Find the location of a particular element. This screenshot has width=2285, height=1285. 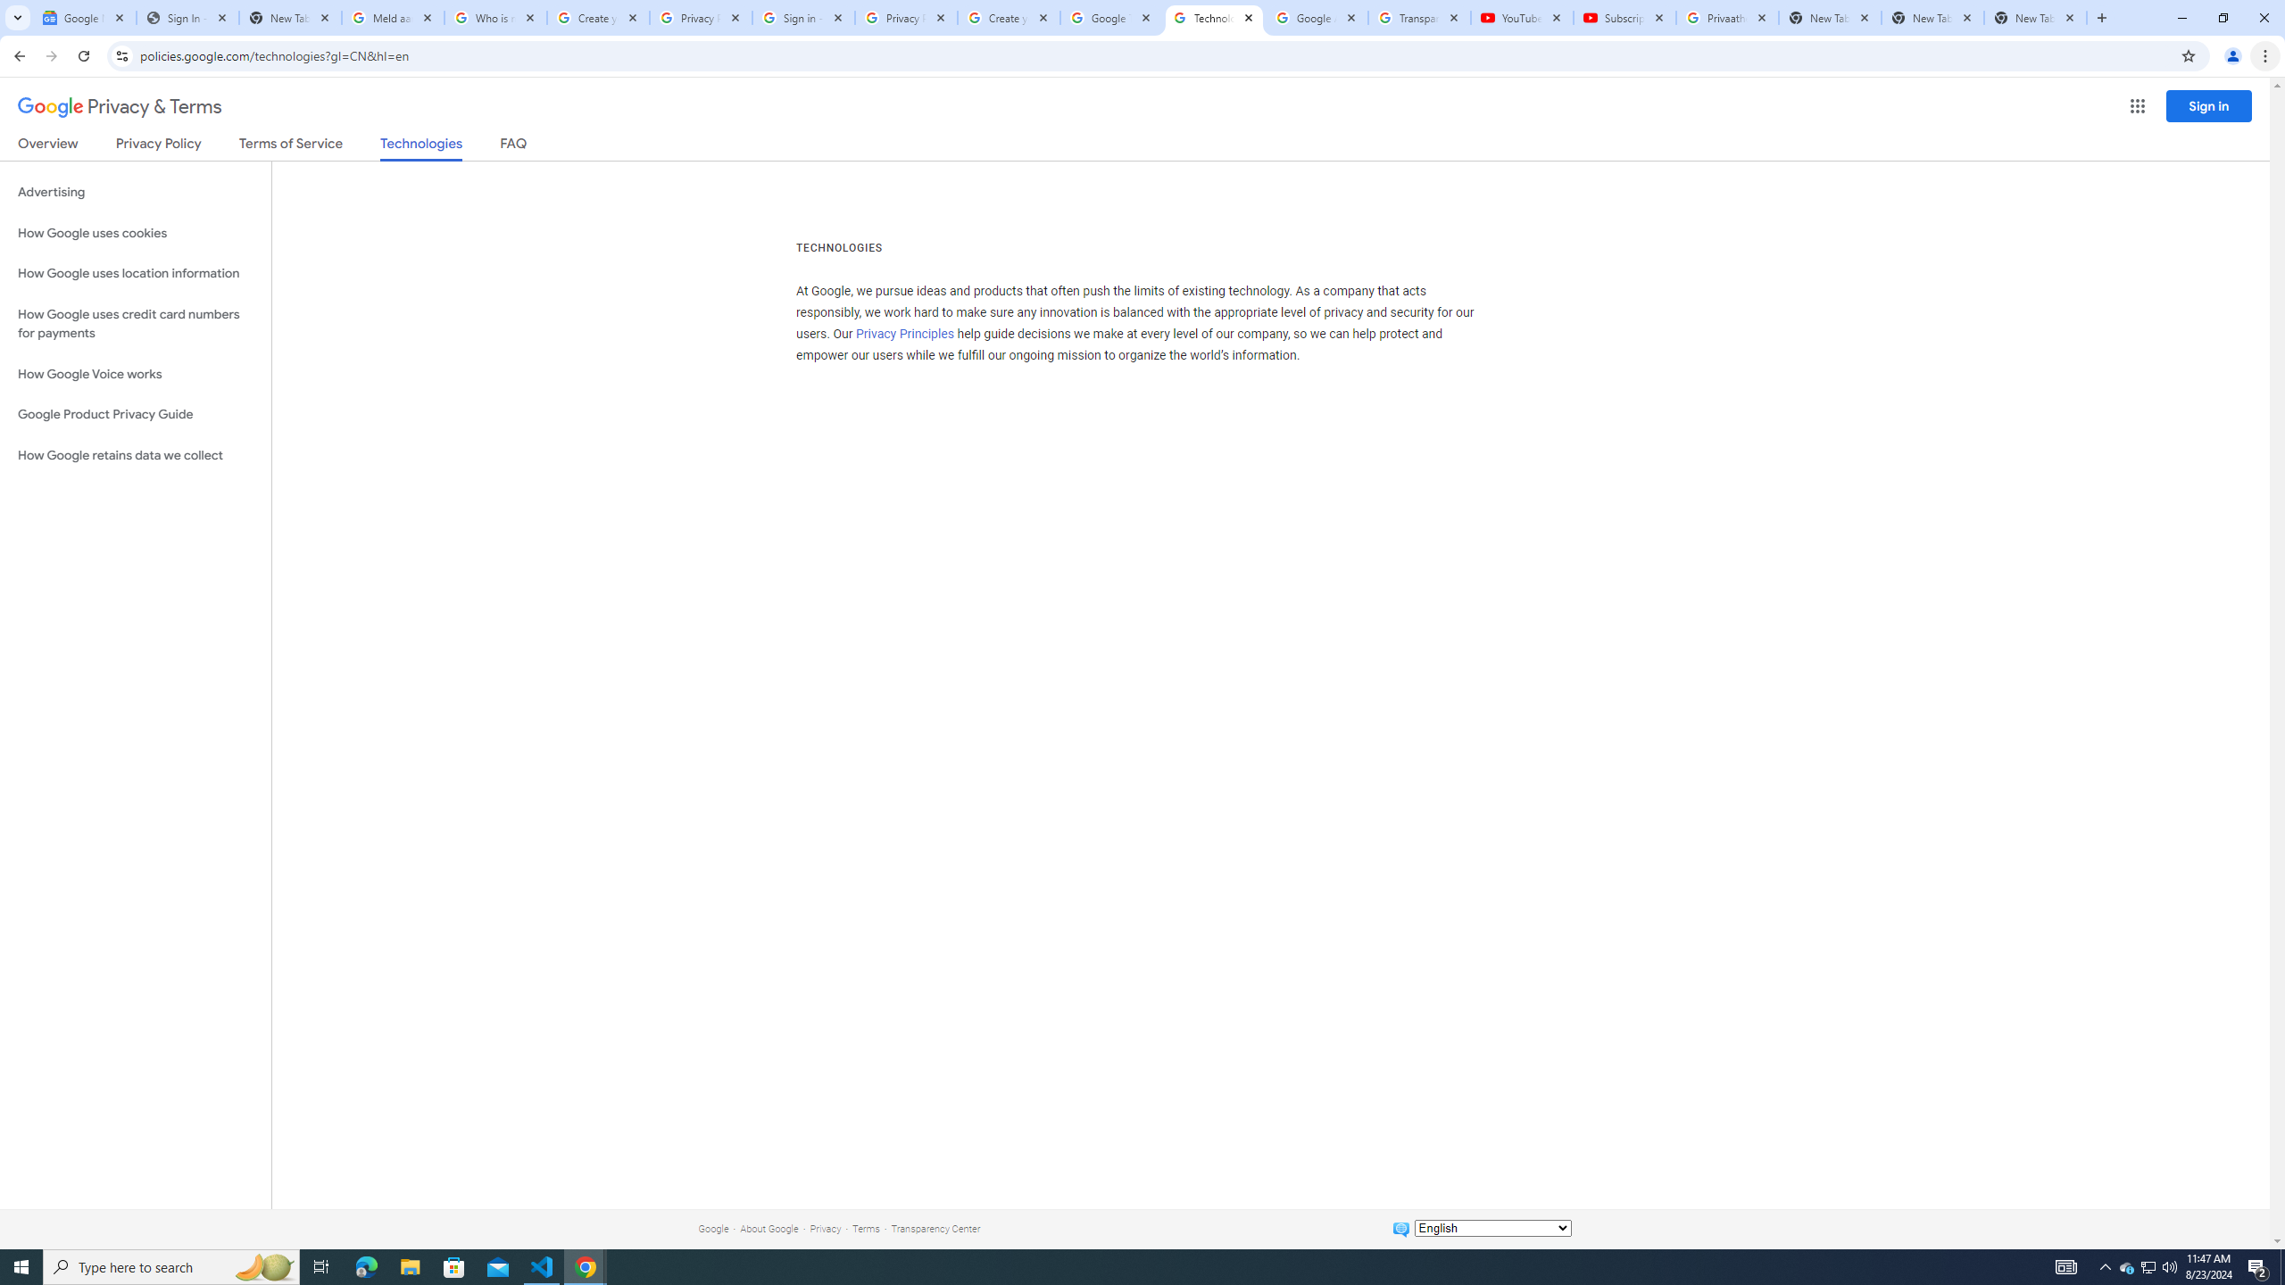

Sign In - USA TODAY is located at coordinates (187, 18).